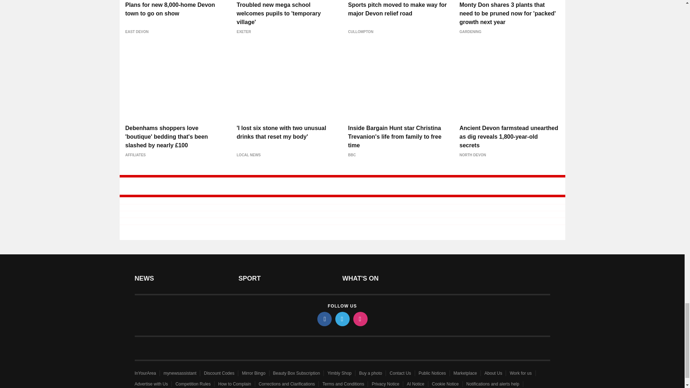 This screenshot has width=690, height=388. What do you see at coordinates (342, 319) in the screenshot?
I see `twitter` at bounding box center [342, 319].